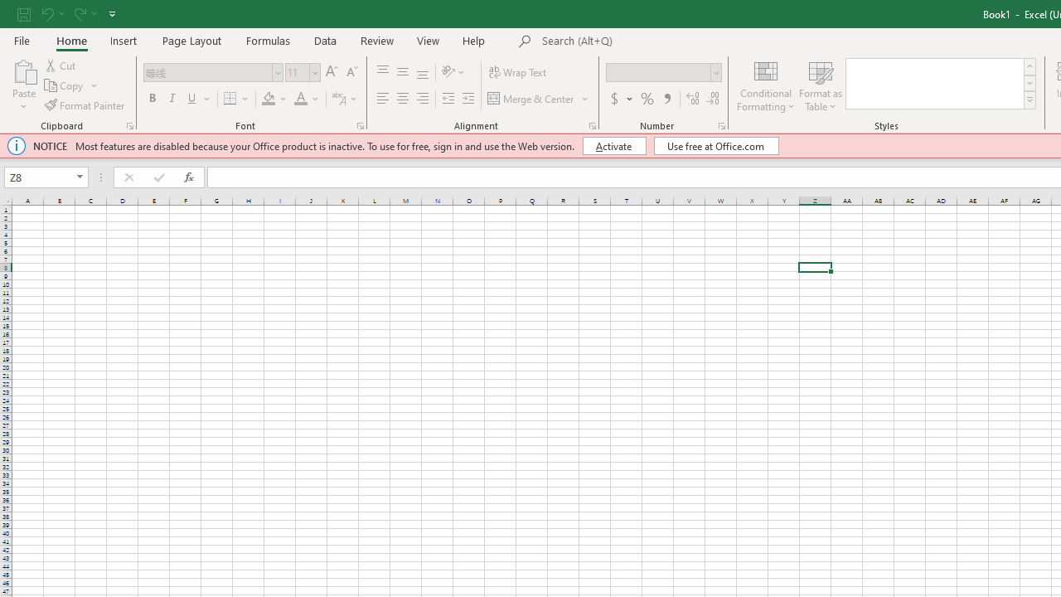  What do you see at coordinates (237, 99) in the screenshot?
I see `Borders` at bounding box center [237, 99].